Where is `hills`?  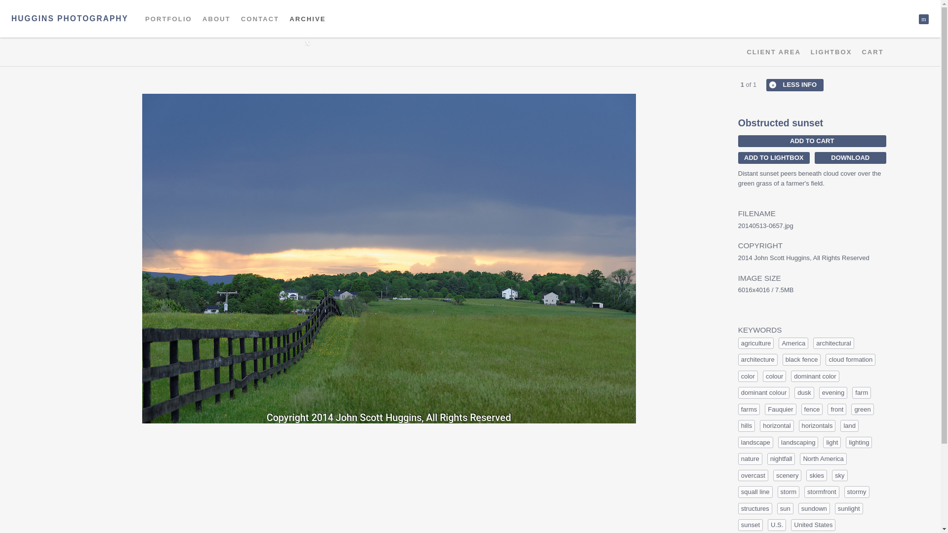 hills is located at coordinates (747, 425).